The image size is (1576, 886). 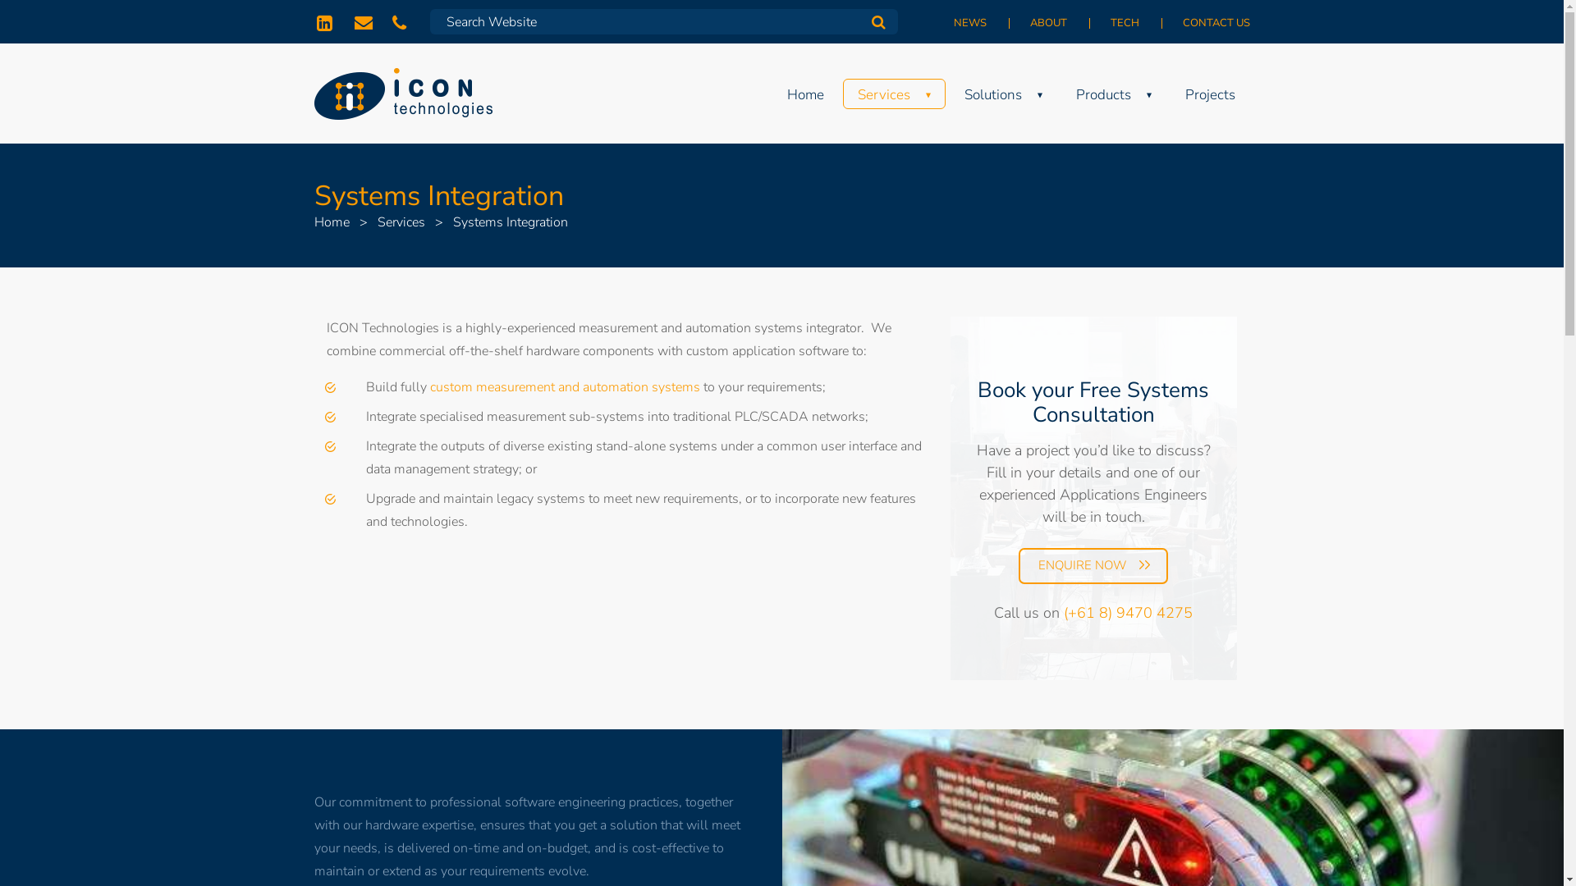 What do you see at coordinates (664, 21) in the screenshot?
I see `Search for:` at bounding box center [664, 21].